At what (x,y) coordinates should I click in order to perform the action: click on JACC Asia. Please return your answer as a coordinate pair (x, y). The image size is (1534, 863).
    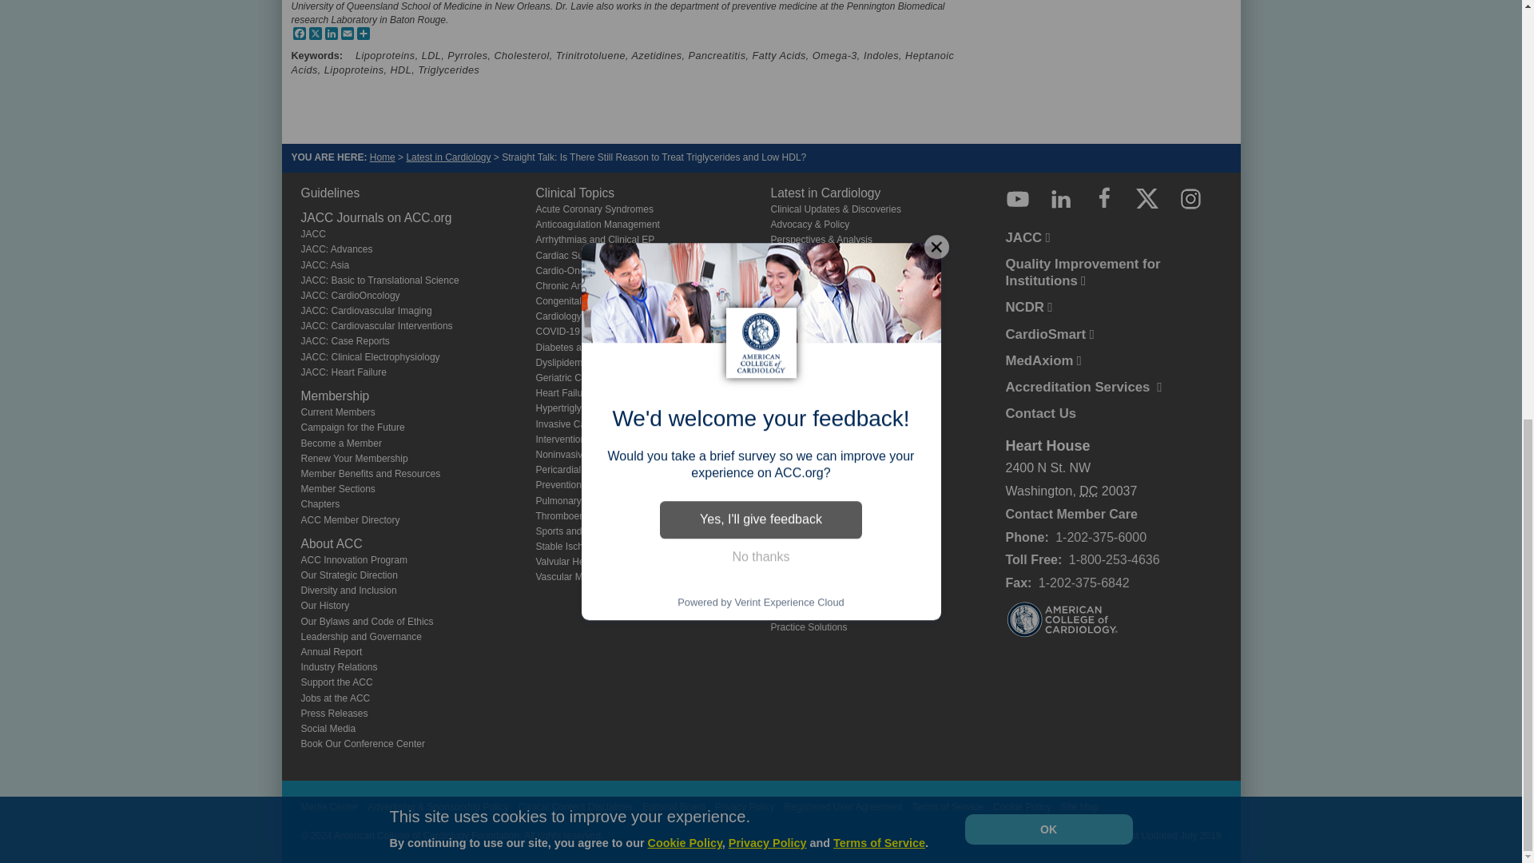
    Looking at the image, I should click on (324, 265).